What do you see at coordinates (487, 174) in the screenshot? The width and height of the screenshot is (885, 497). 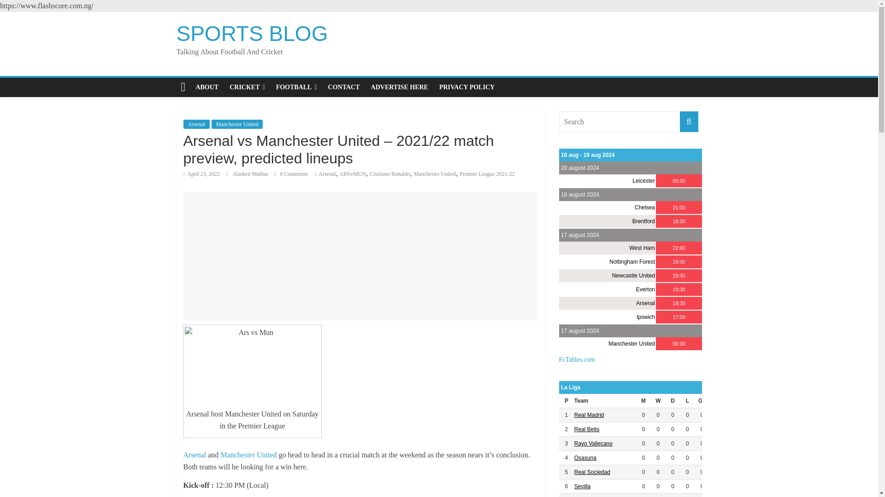 I see `Premier League 2021-22` at bounding box center [487, 174].